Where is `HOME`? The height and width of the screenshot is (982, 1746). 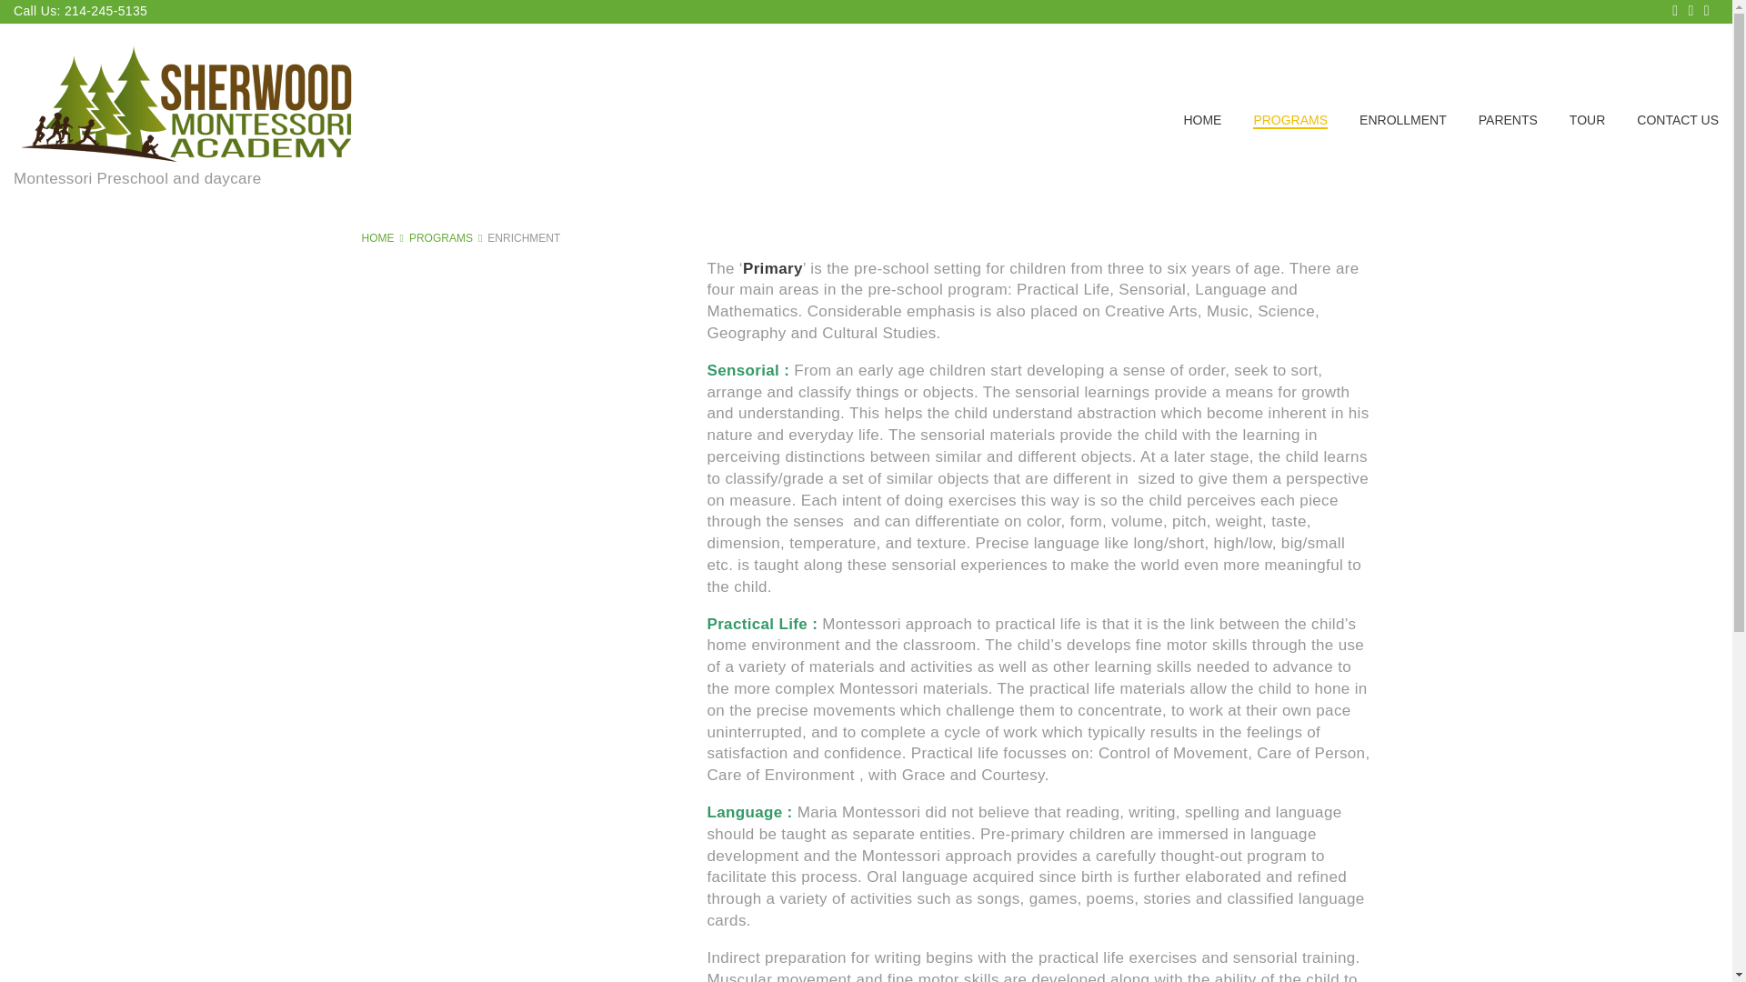 HOME is located at coordinates (377, 237).